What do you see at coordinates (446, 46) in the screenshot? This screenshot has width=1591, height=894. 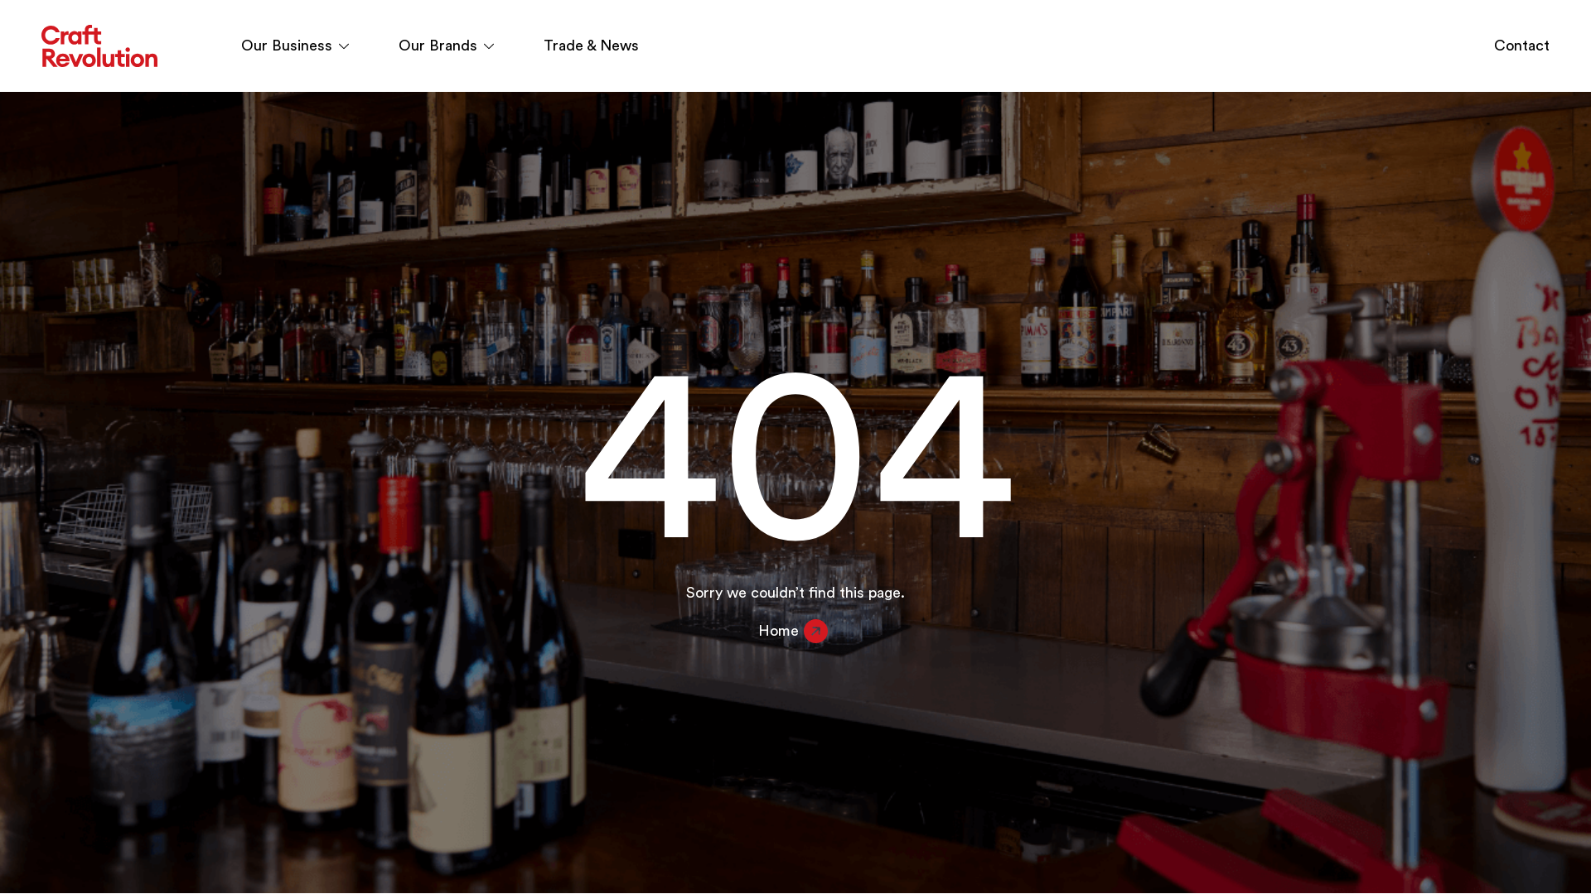 I see `Our Brands` at bounding box center [446, 46].